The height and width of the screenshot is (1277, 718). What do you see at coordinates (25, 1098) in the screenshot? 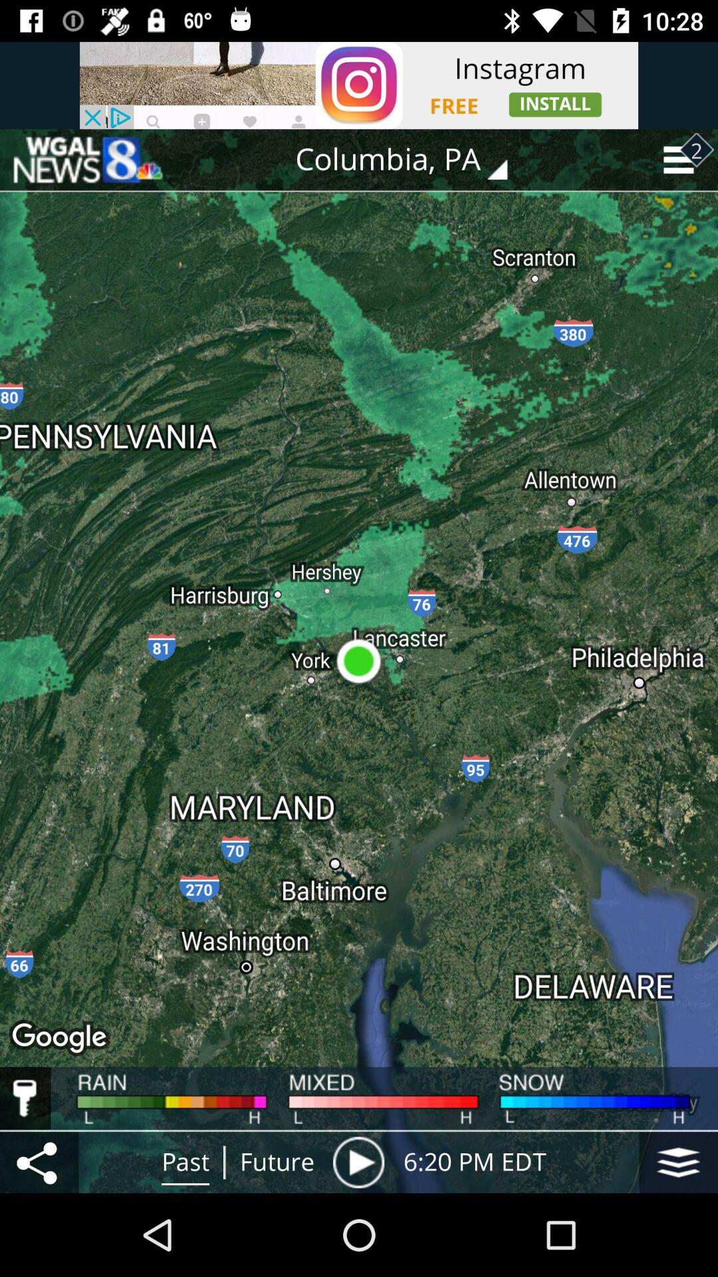
I see `show weather map keys` at bounding box center [25, 1098].